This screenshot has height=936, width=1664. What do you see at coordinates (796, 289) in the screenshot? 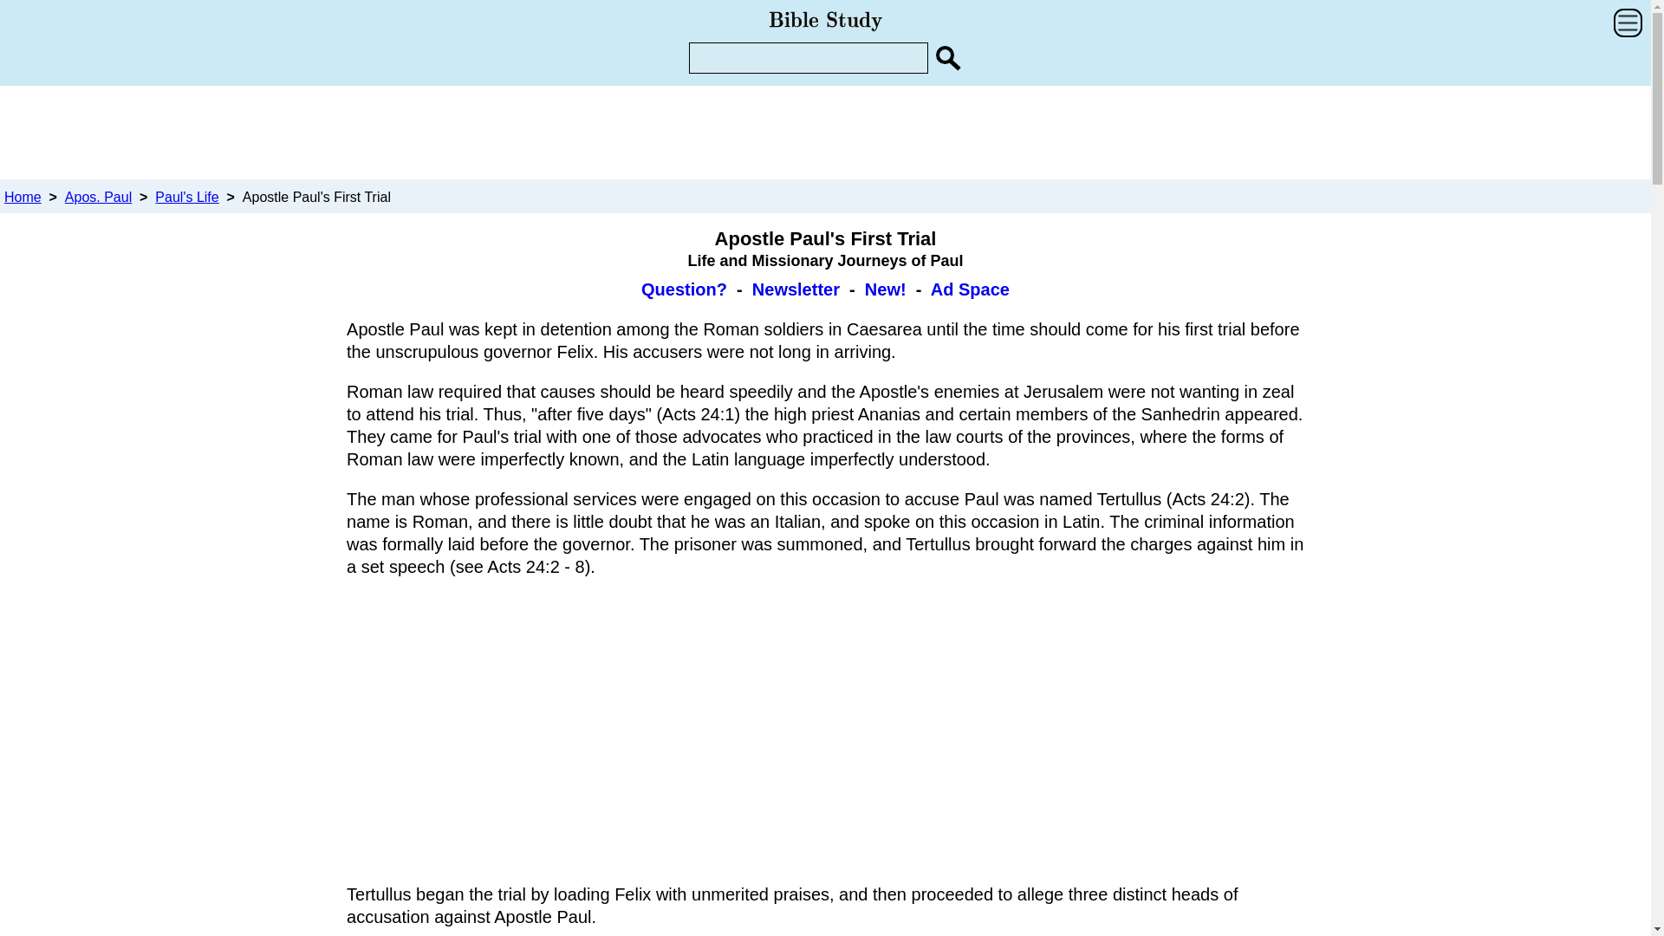
I see `Newsletter` at bounding box center [796, 289].